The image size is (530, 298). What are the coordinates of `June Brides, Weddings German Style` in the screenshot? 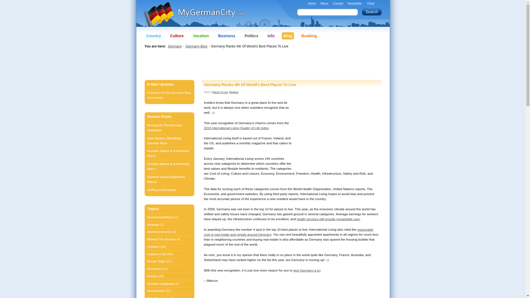 It's located at (169, 141).